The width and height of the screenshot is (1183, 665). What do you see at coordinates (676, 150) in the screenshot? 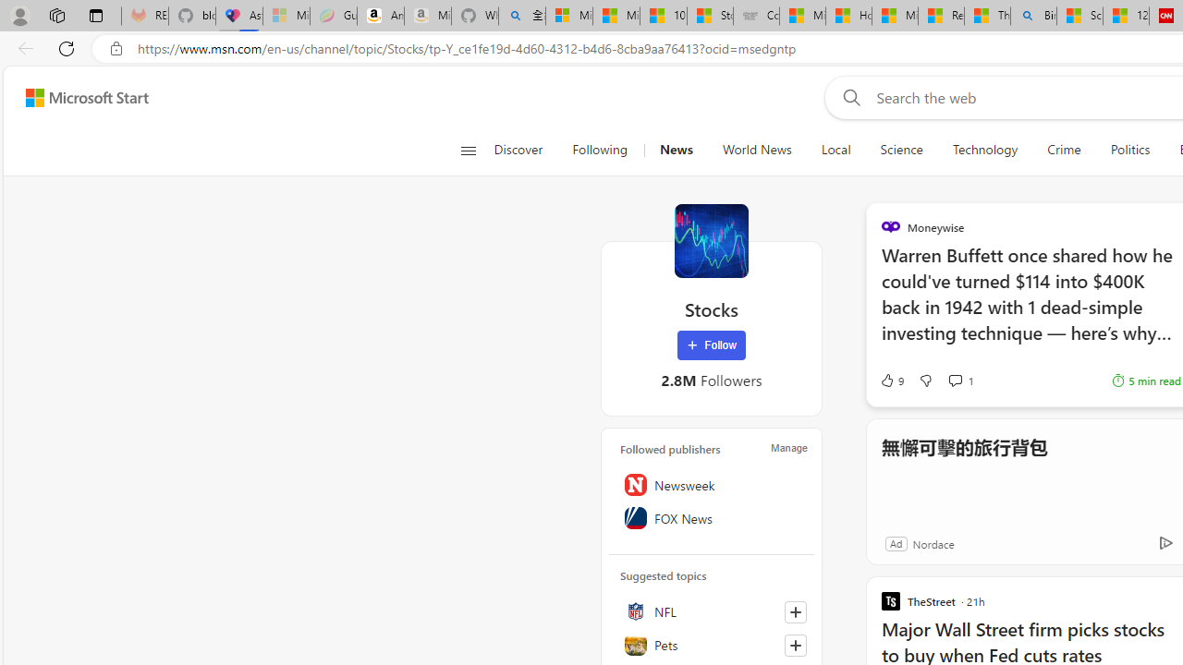
I see `News` at bounding box center [676, 150].